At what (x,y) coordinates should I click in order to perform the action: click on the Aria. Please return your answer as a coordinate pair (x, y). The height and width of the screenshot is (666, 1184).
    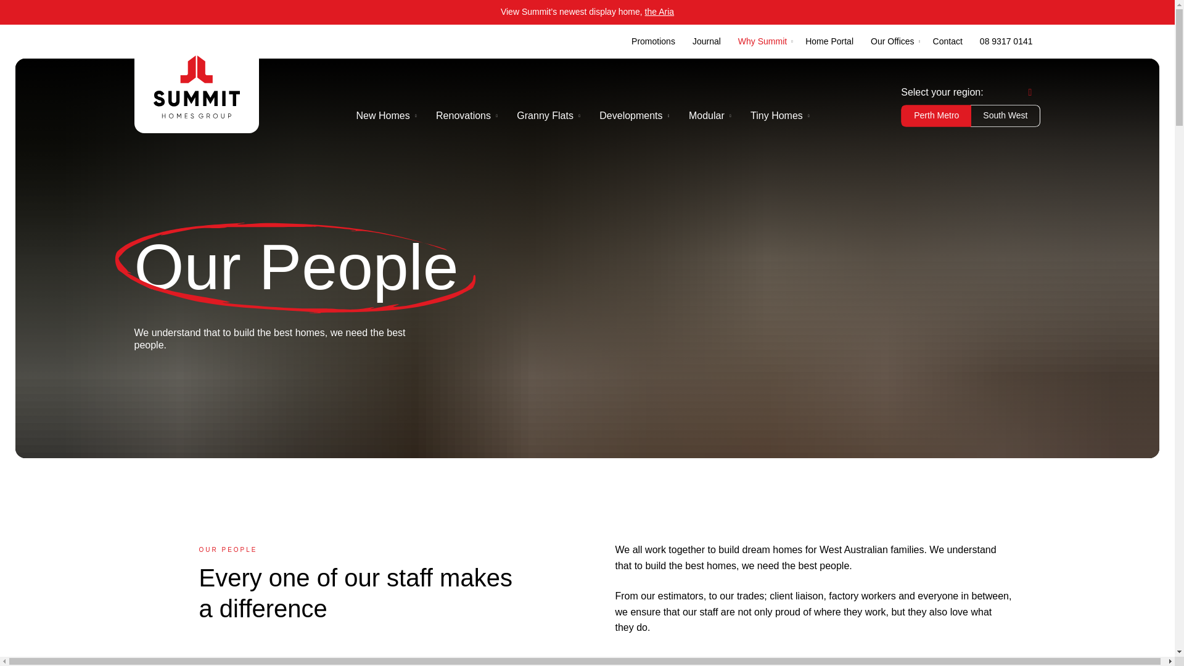
    Looking at the image, I should click on (659, 11).